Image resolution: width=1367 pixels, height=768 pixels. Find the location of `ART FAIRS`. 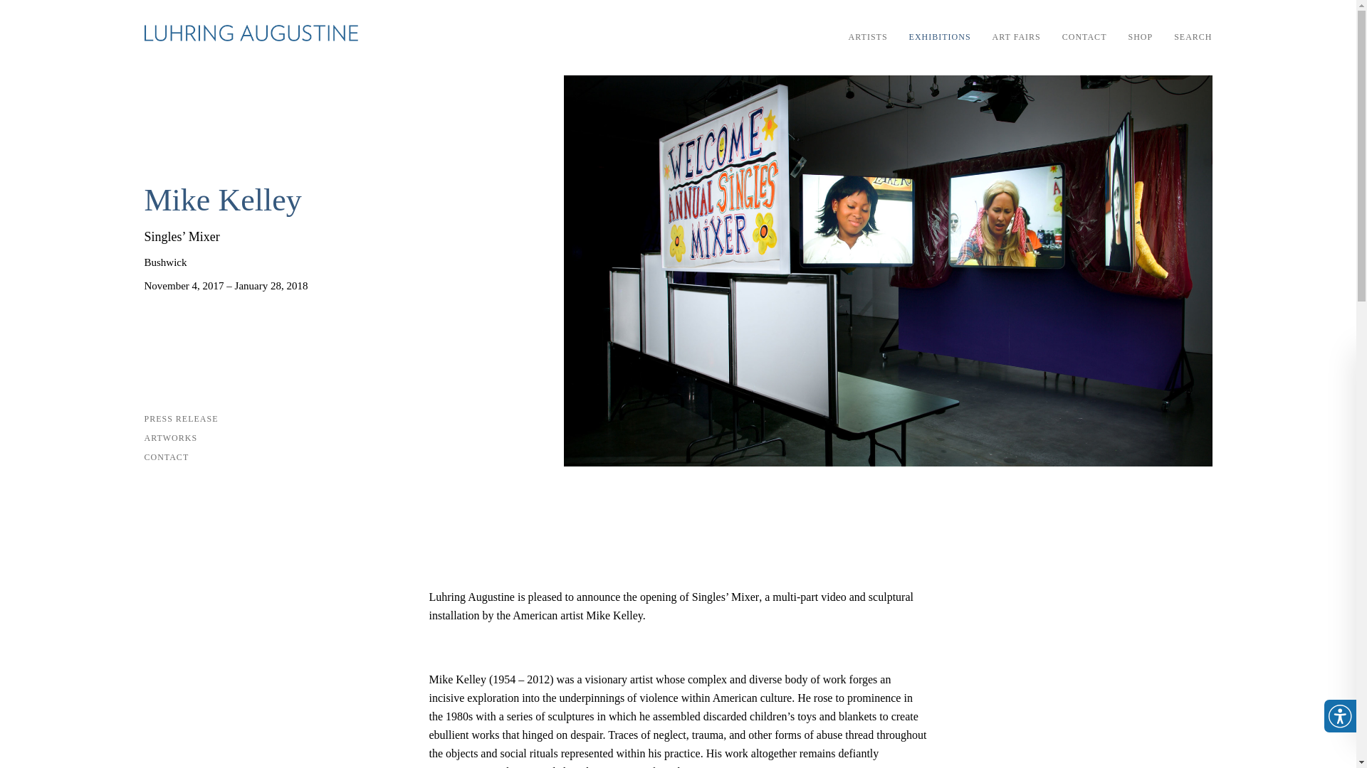

ART FAIRS is located at coordinates (1016, 37).